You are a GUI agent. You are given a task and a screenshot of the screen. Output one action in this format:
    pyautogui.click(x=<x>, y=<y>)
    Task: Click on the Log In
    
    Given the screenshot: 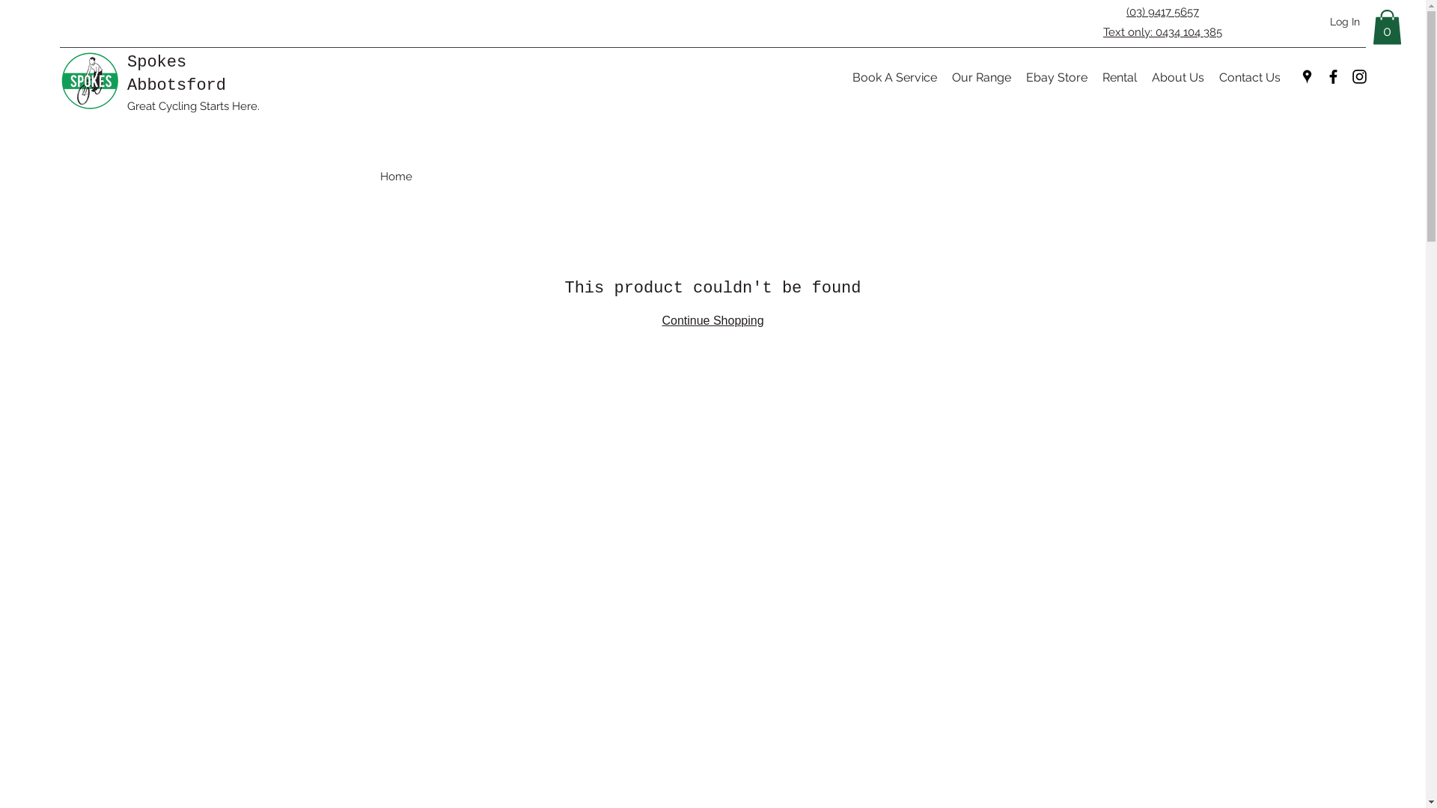 What is the action you would take?
    pyautogui.click(x=1345, y=22)
    